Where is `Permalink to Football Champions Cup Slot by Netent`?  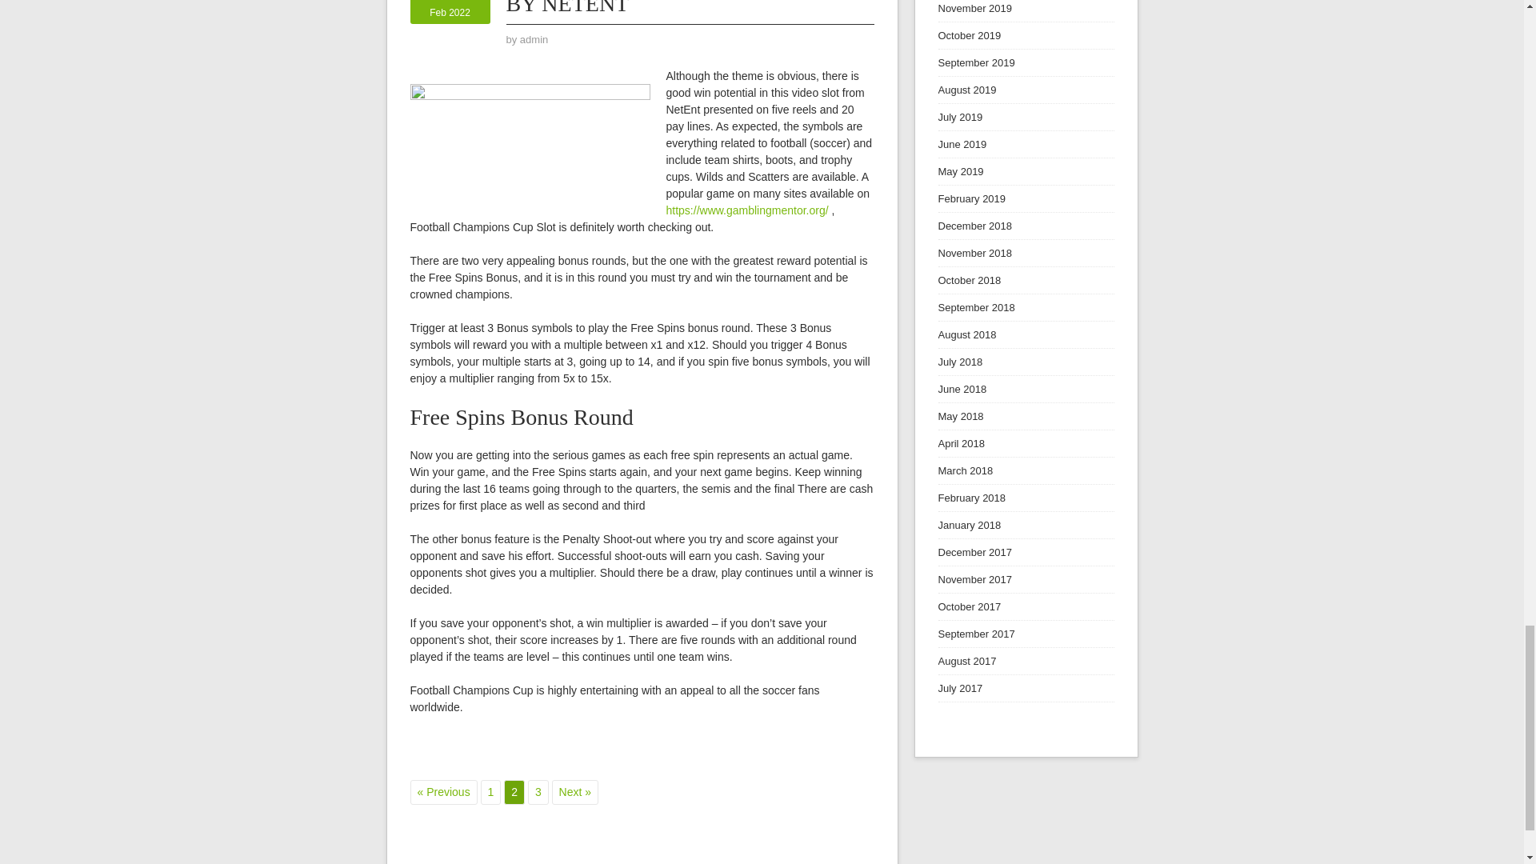
Permalink to Football Champions Cup Slot by Netent is located at coordinates (450, 8).